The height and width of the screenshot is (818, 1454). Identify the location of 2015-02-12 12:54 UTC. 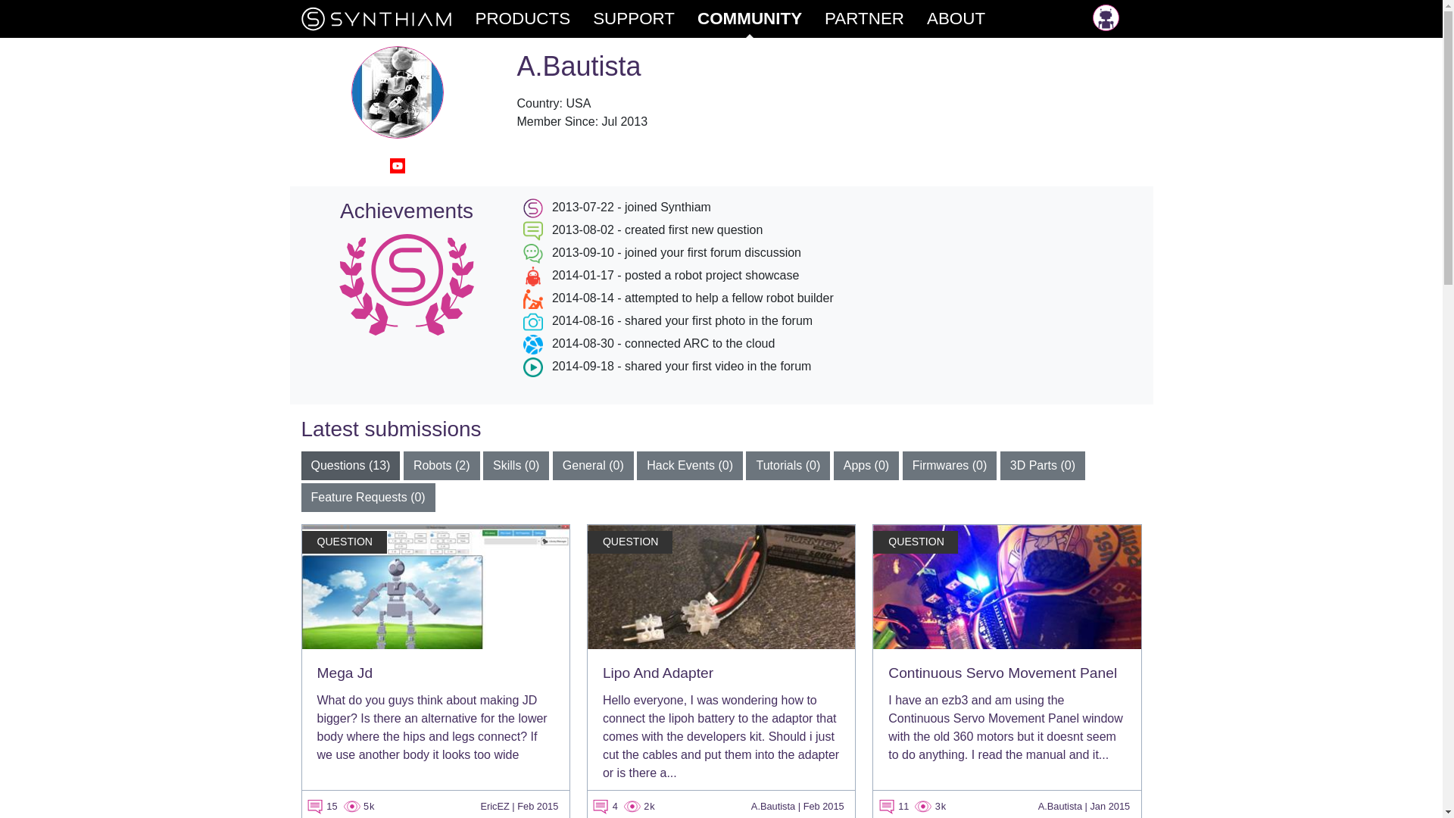
(824, 806).